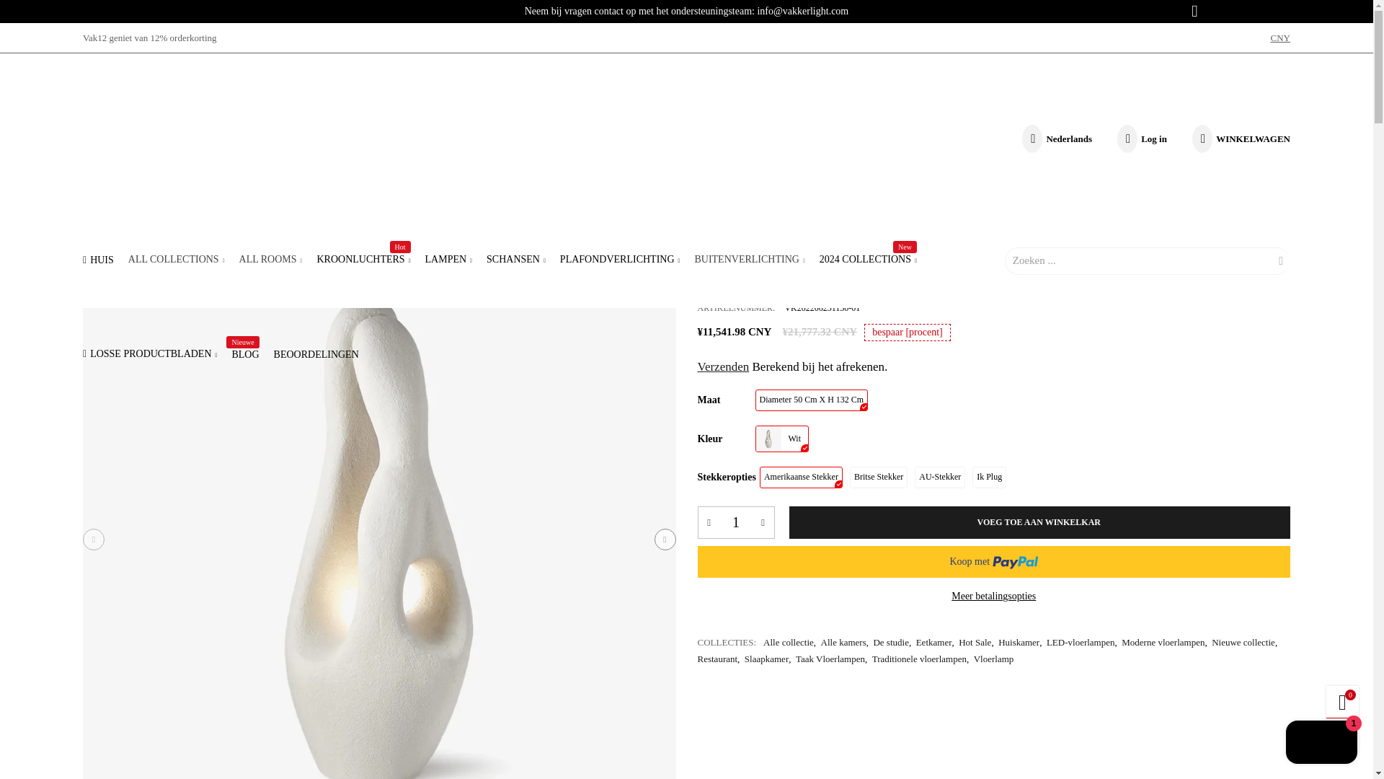  Describe the element at coordinates (1280, 38) in the screenshot. I see `CNY` at that location.